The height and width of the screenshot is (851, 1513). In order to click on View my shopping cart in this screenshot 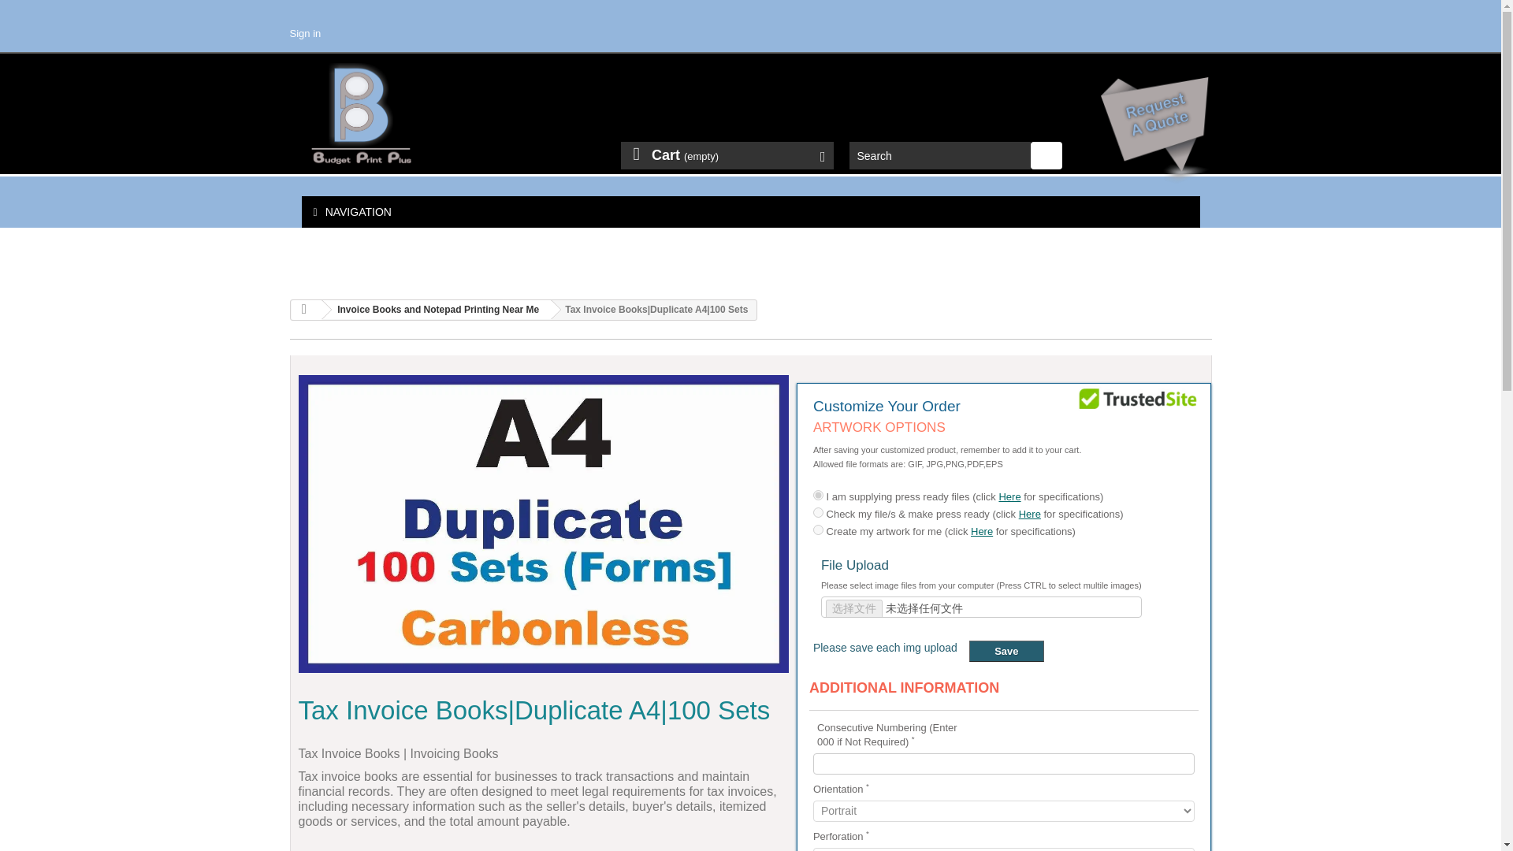, I will do `click(727, 155)`.